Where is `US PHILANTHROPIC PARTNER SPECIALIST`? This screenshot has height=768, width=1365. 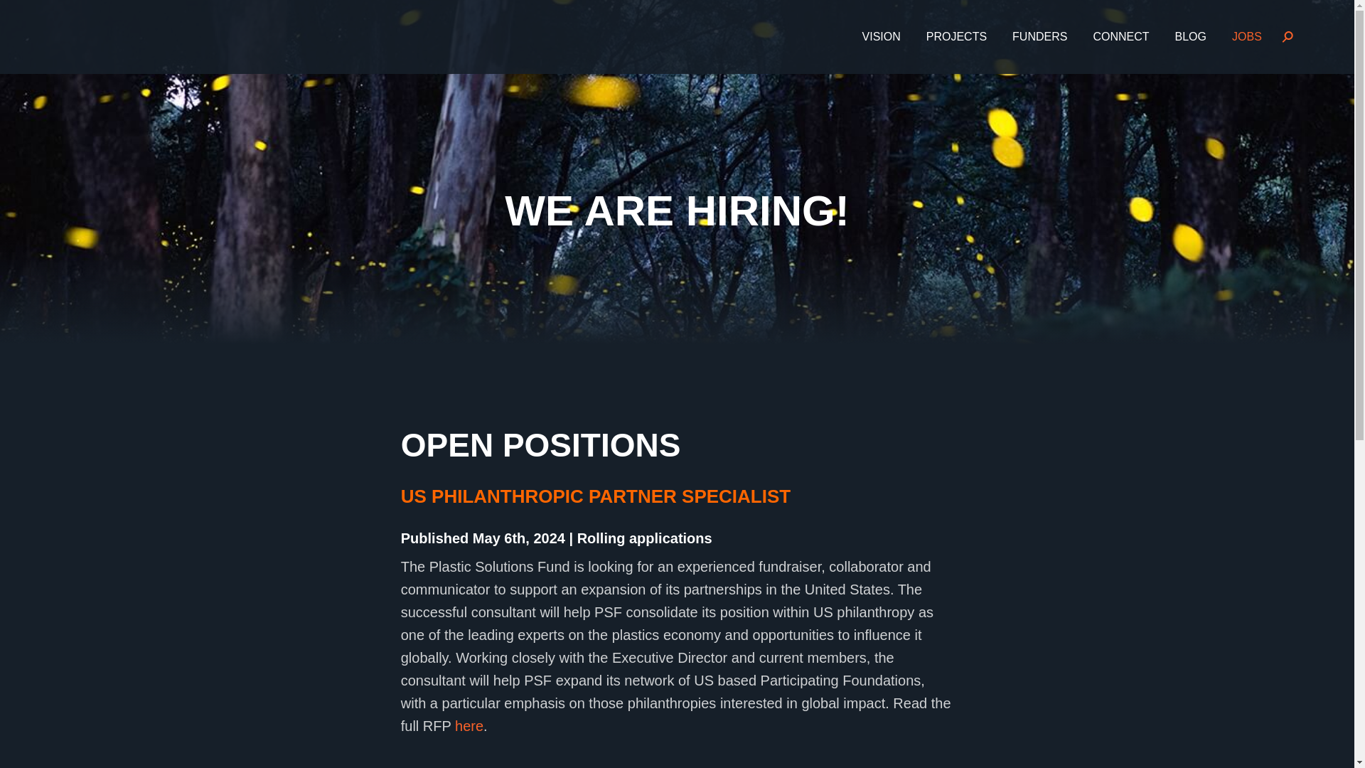 US PHILANTHROPIC PARTNER SPECIALIST is located at coordinates (596, 496).